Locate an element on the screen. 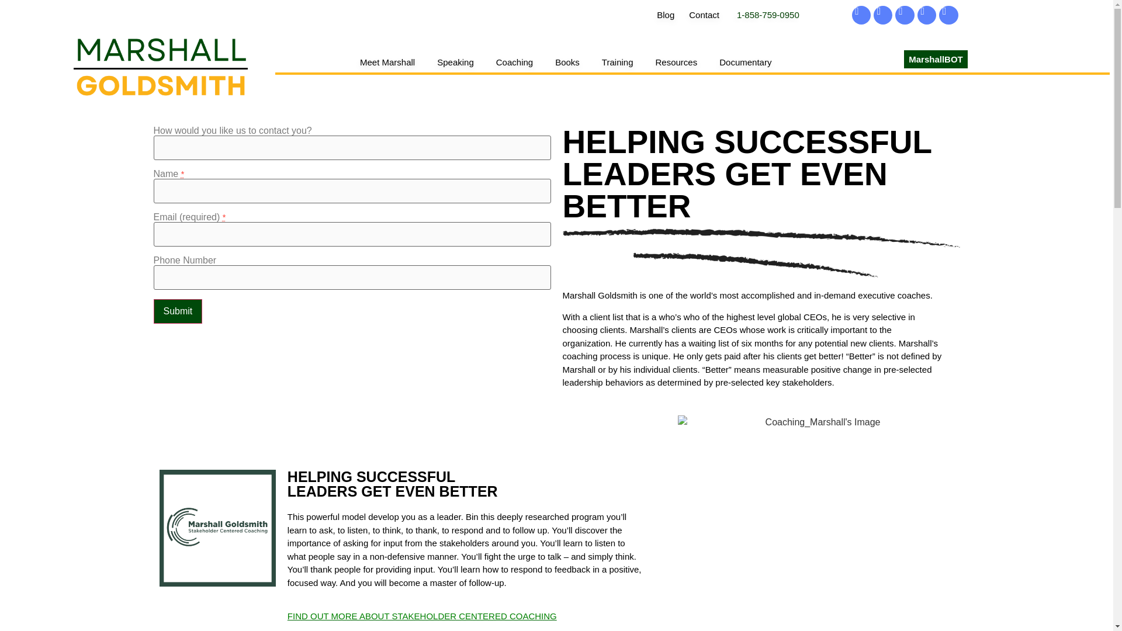 This screenshot has height=631, width=1122. Blog is located at coordinates (665, 15).